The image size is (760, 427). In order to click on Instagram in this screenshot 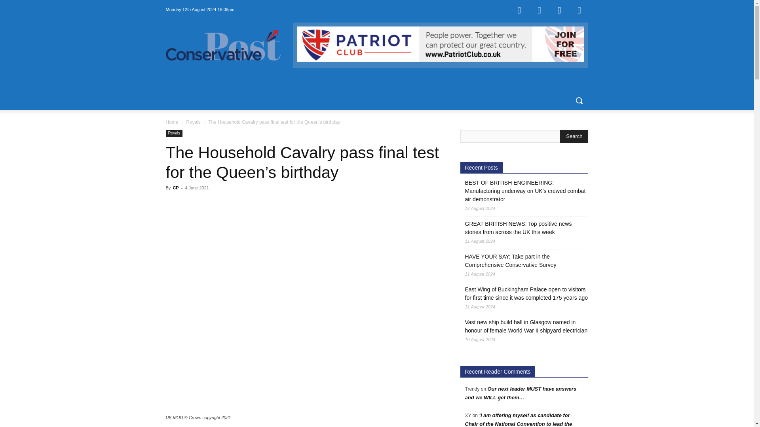, I will do `click(540, 9)`.